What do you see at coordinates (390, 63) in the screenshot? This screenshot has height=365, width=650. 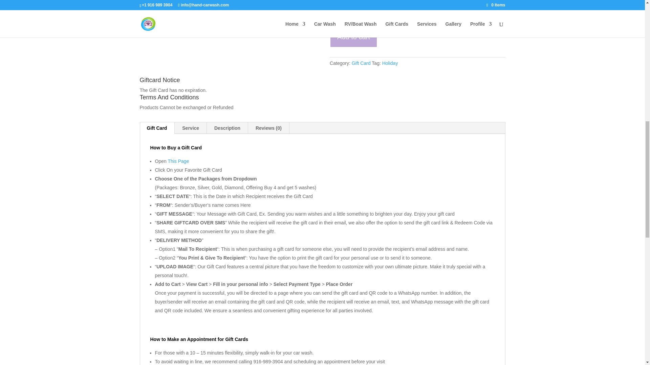 I see `Holiday` at bounding box center [390, 63].